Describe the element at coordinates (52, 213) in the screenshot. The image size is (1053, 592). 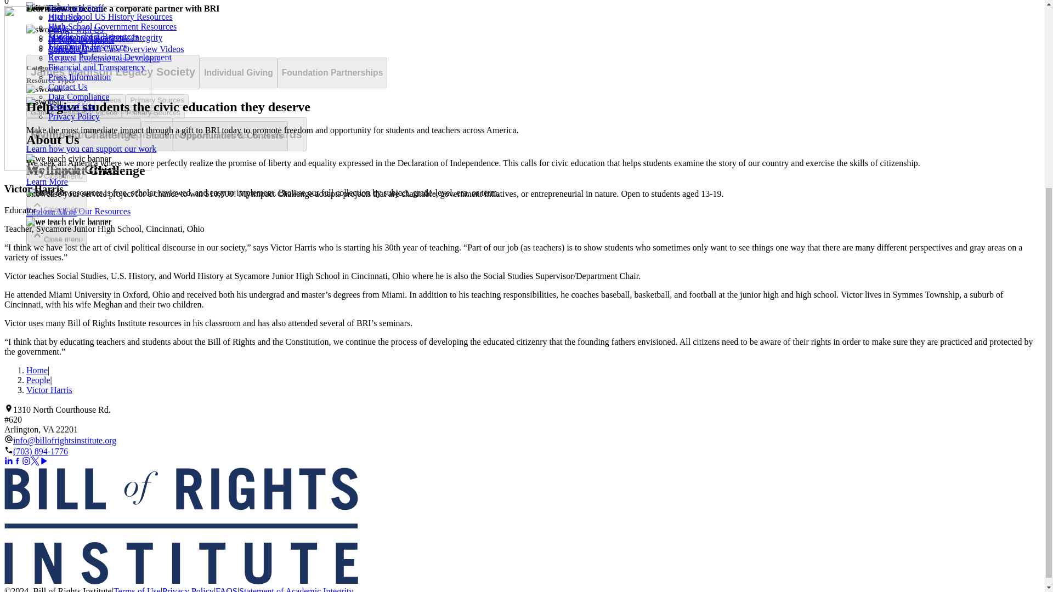
I see `Find out More` at that location.